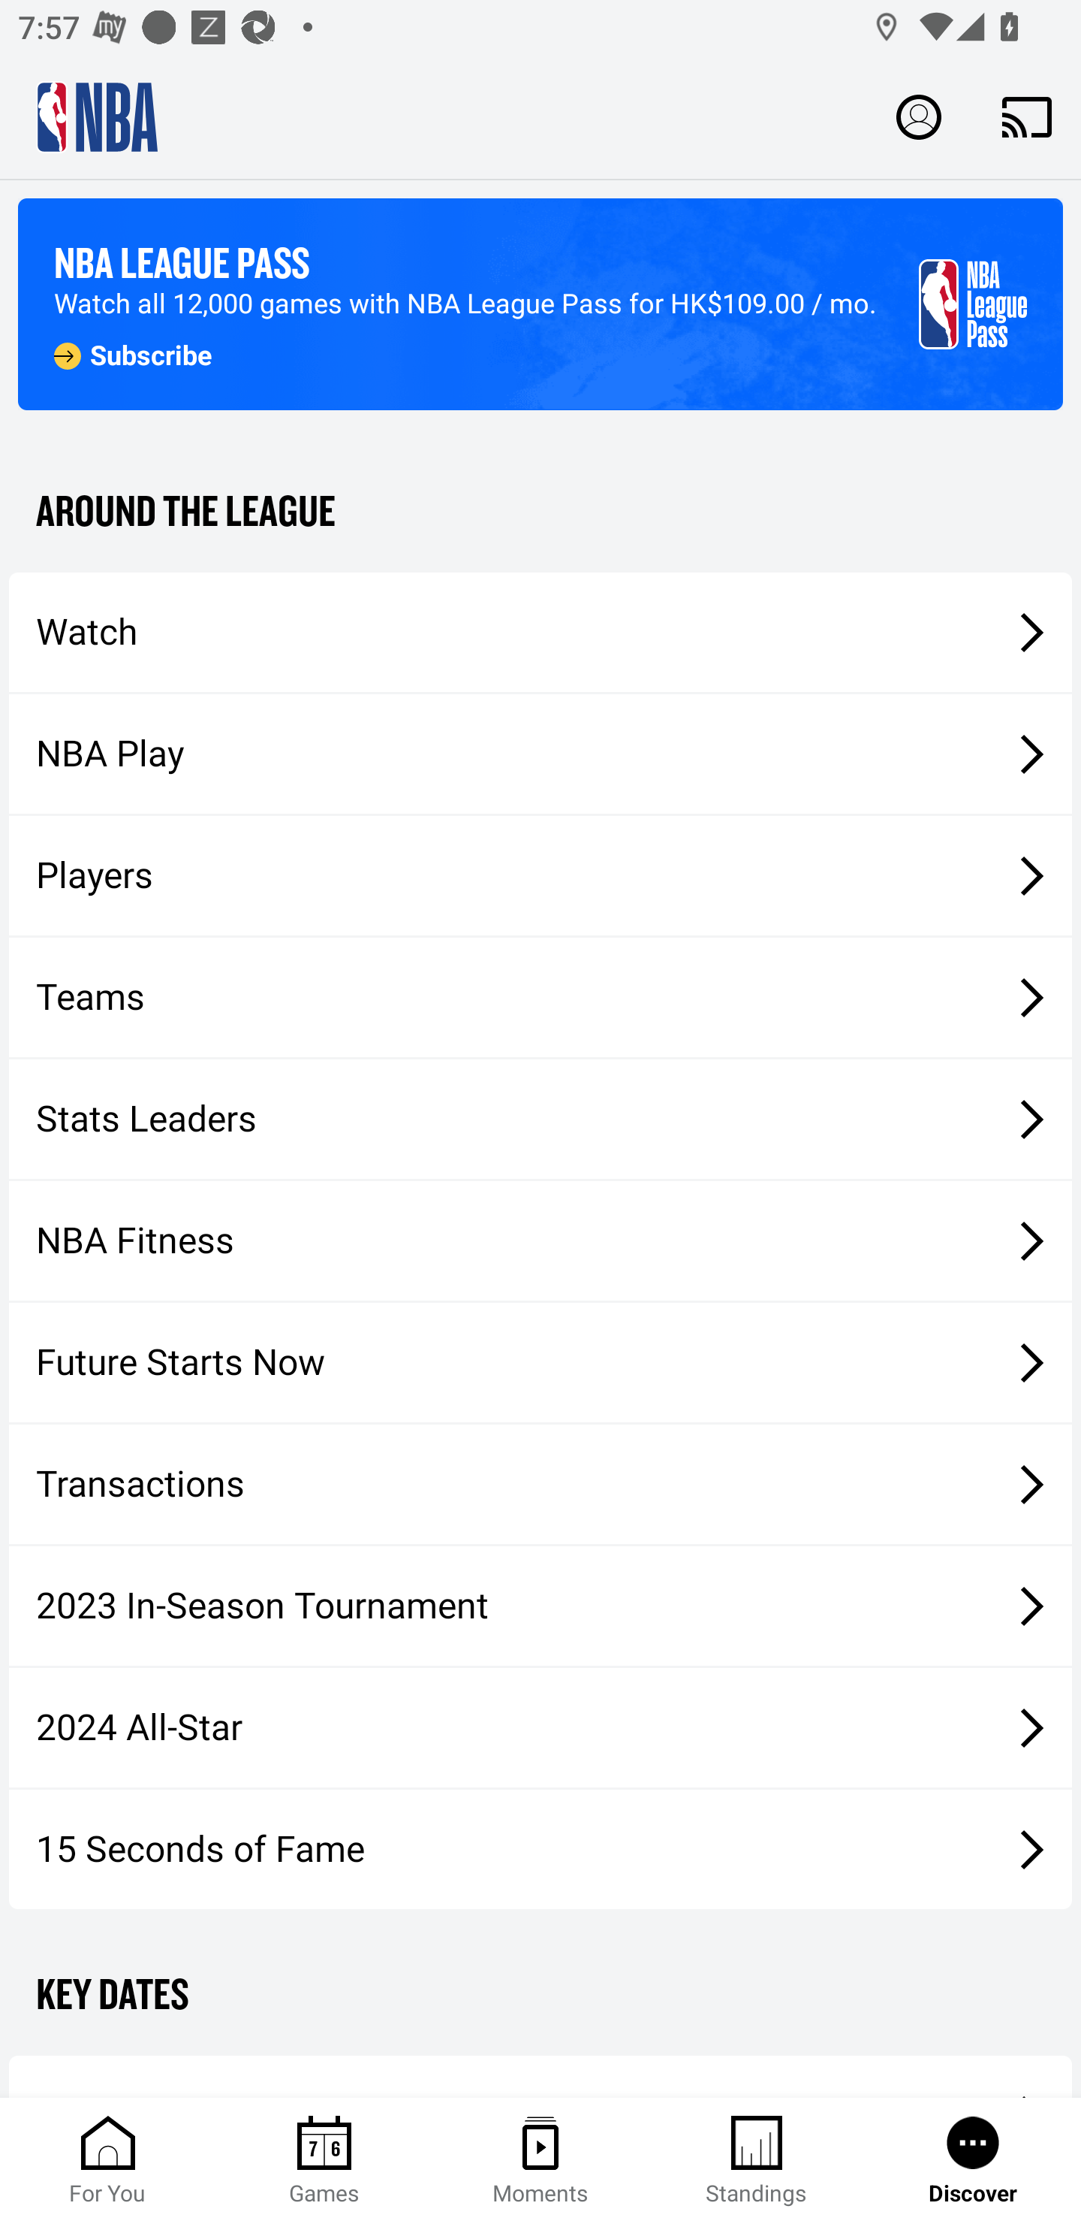 Image resolution: width=1081 pixels, height=2224 pixels. I want to click on 2023 In-Season Tournament, so click(540, 1606).